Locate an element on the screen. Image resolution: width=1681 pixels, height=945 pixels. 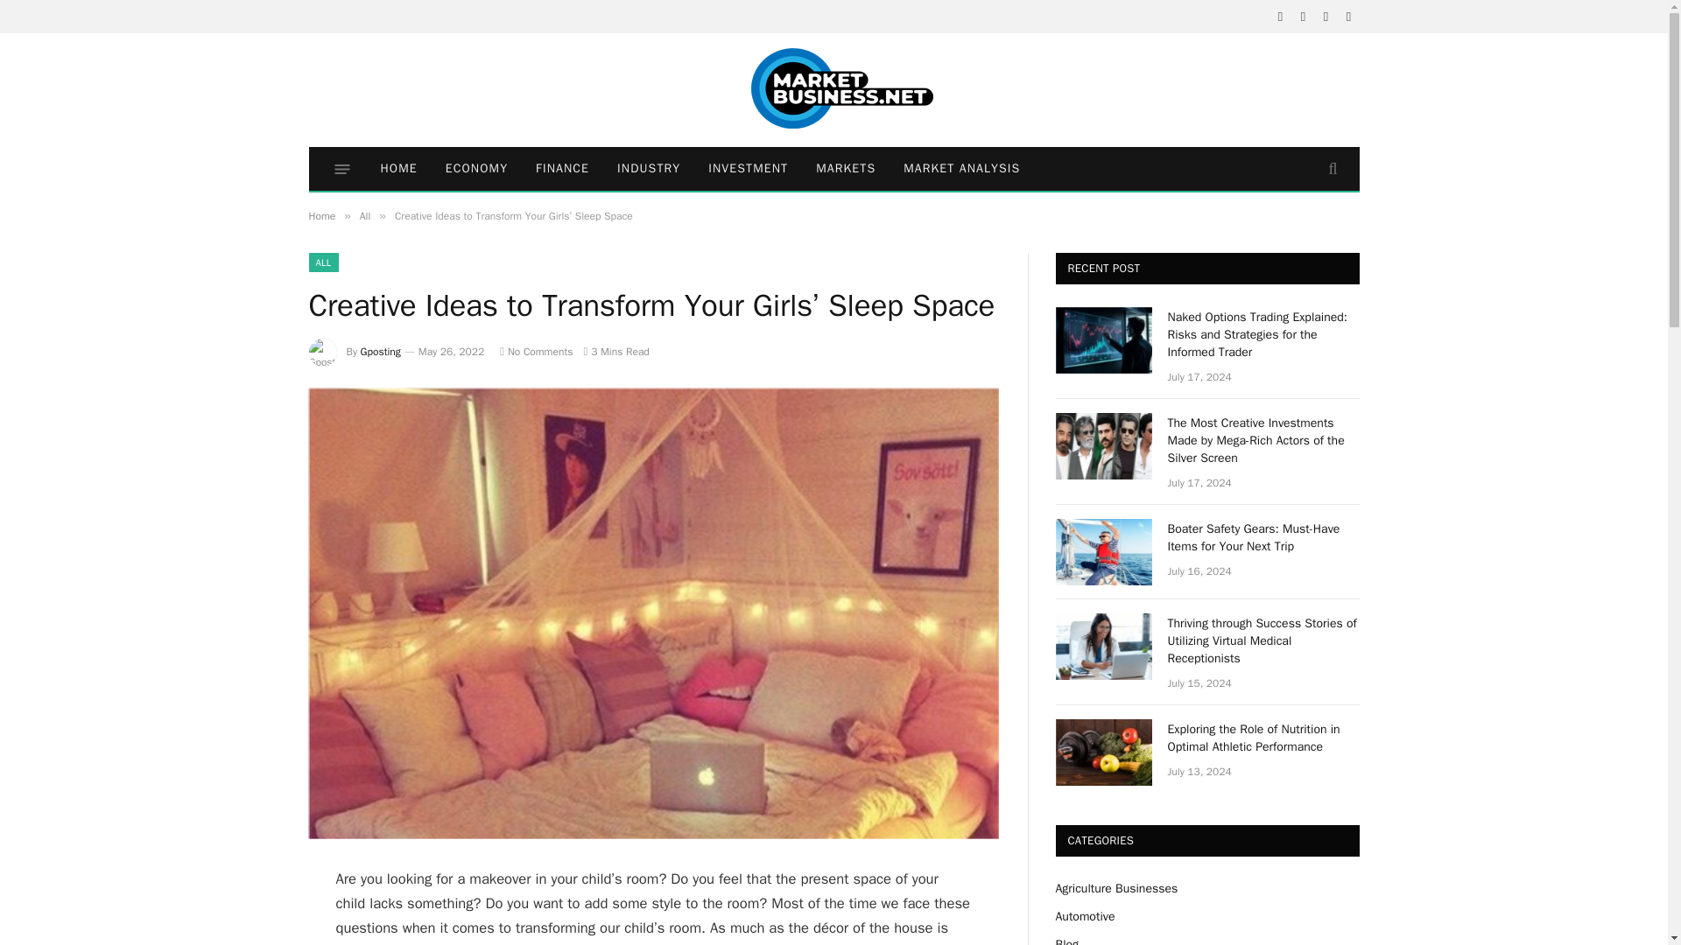
ALL is located at coordinates (322, 262).